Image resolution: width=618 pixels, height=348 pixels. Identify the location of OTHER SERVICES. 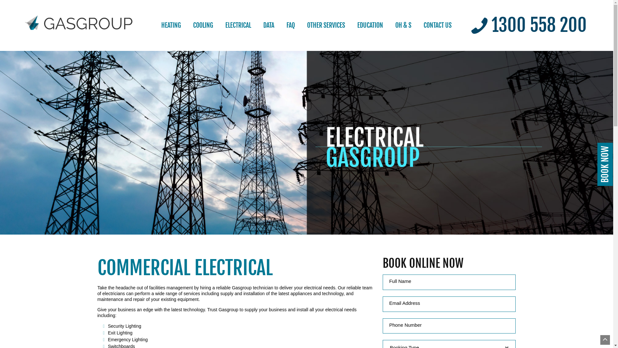
(326, 25).